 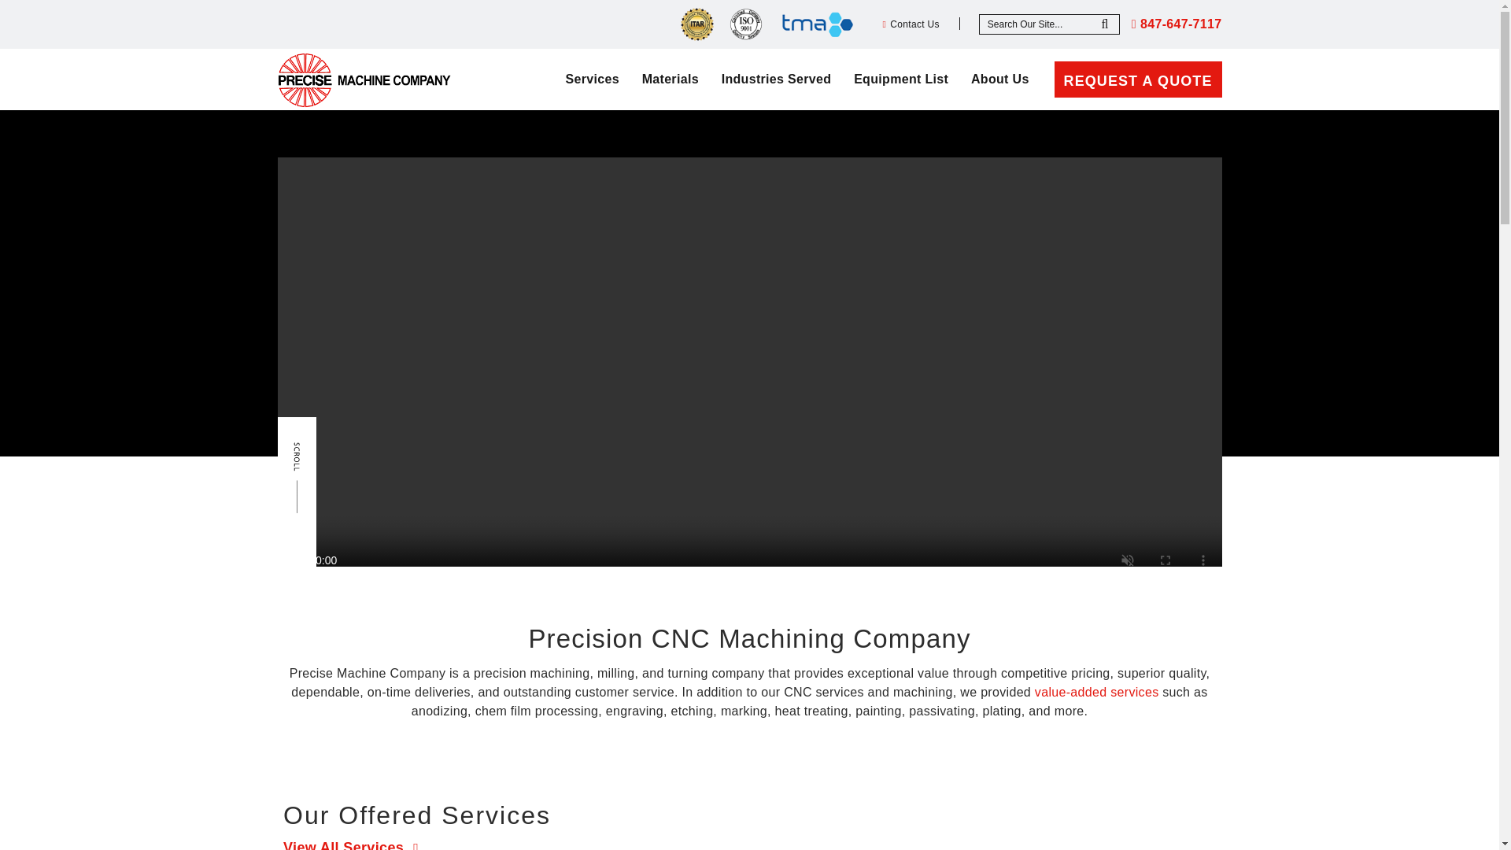 I want to click on About Us, so click(x=999, y=79).